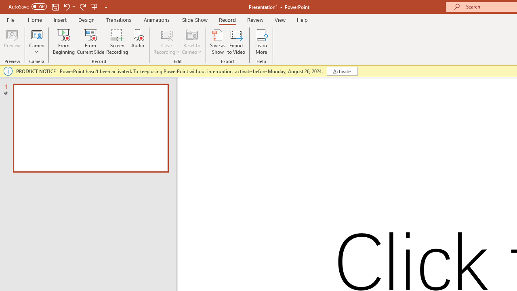  I want to click on Screen Recording, so click(117, 41).